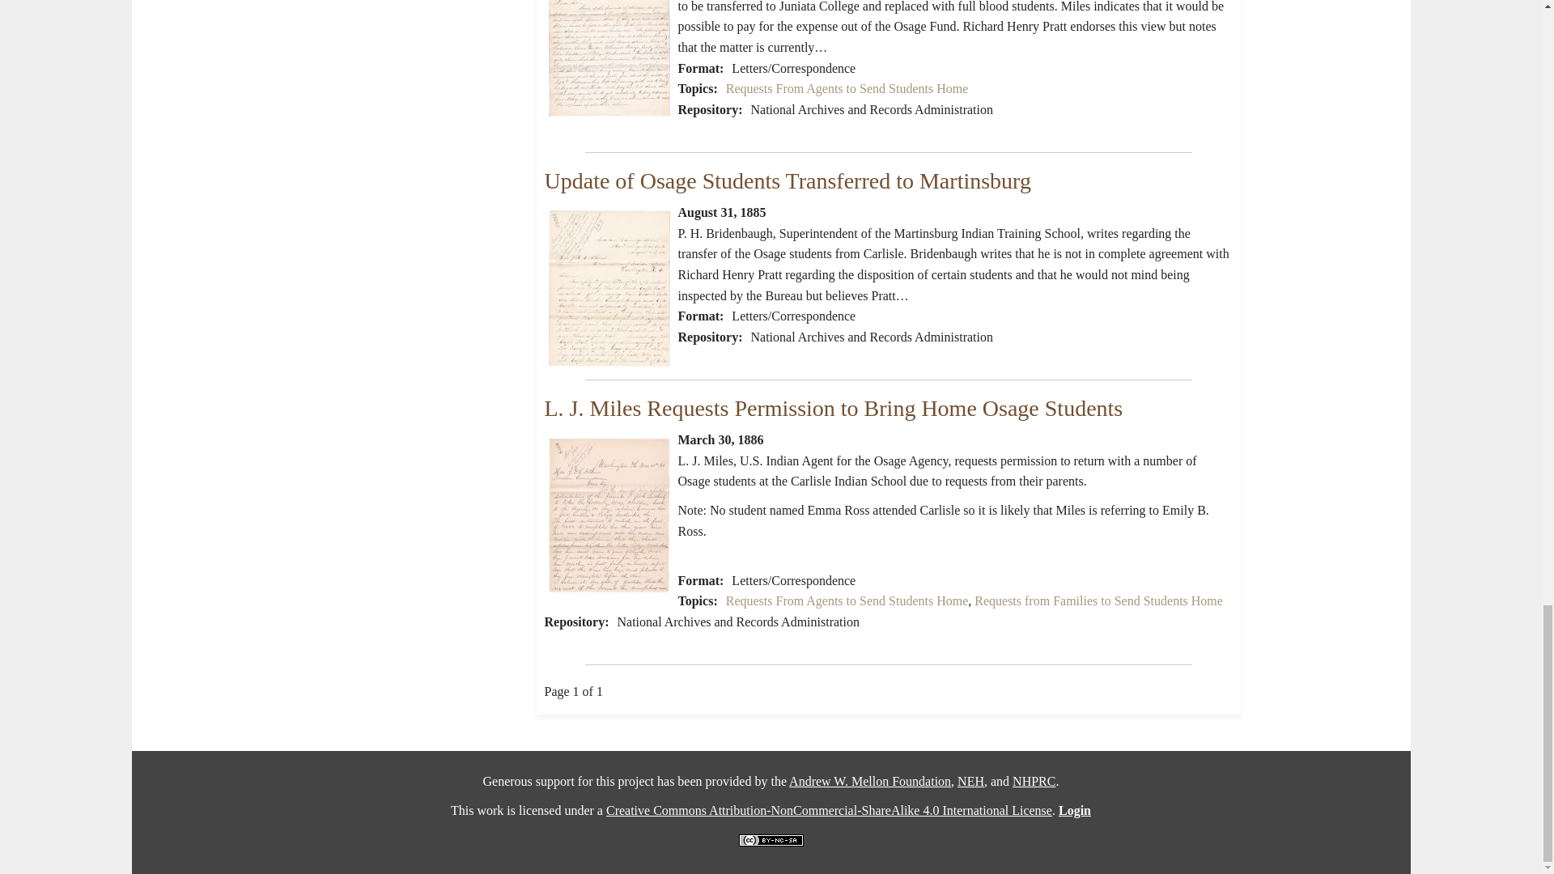 This screenshot has width=1554, height=874. Describe the element at coordinates (847, 600) in the screenshot. I see `Requests From Agents to Send Students Home` at that location.